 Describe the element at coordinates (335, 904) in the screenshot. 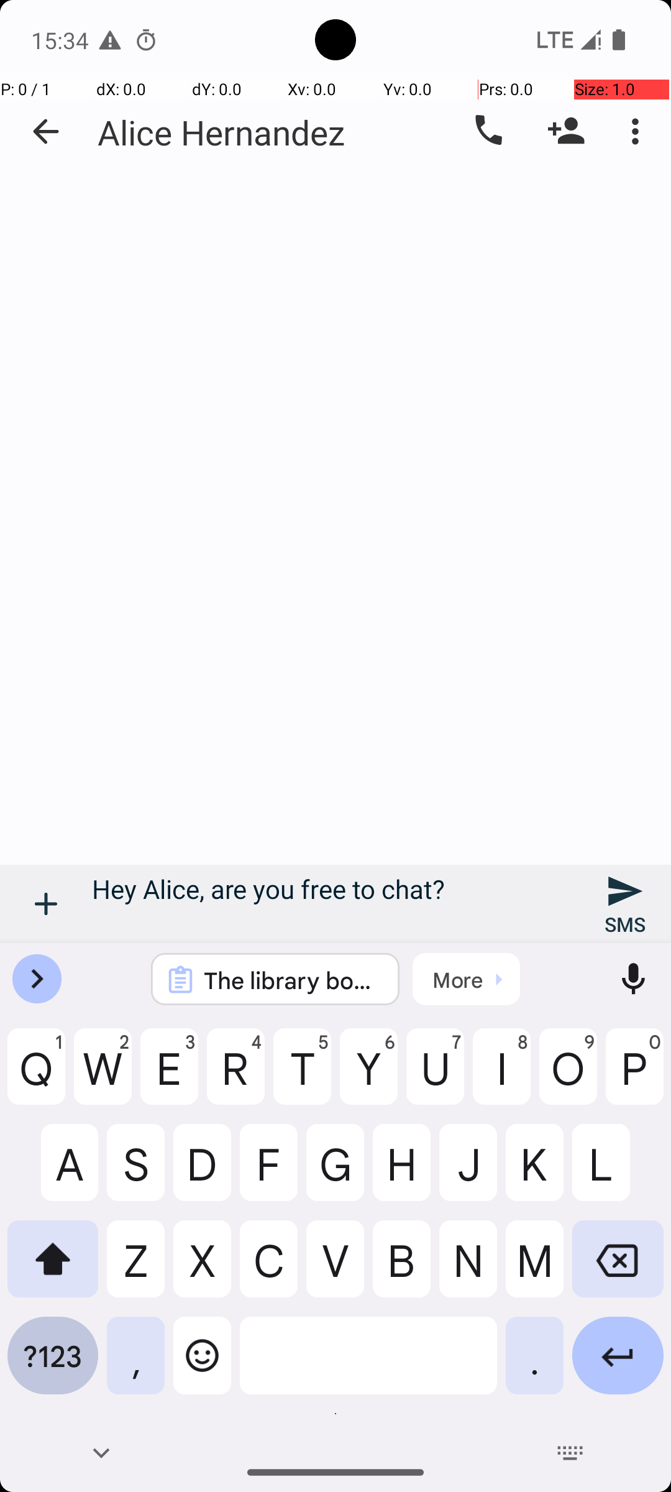

I see `Hey Alice, are you free to chat?
` at that location.